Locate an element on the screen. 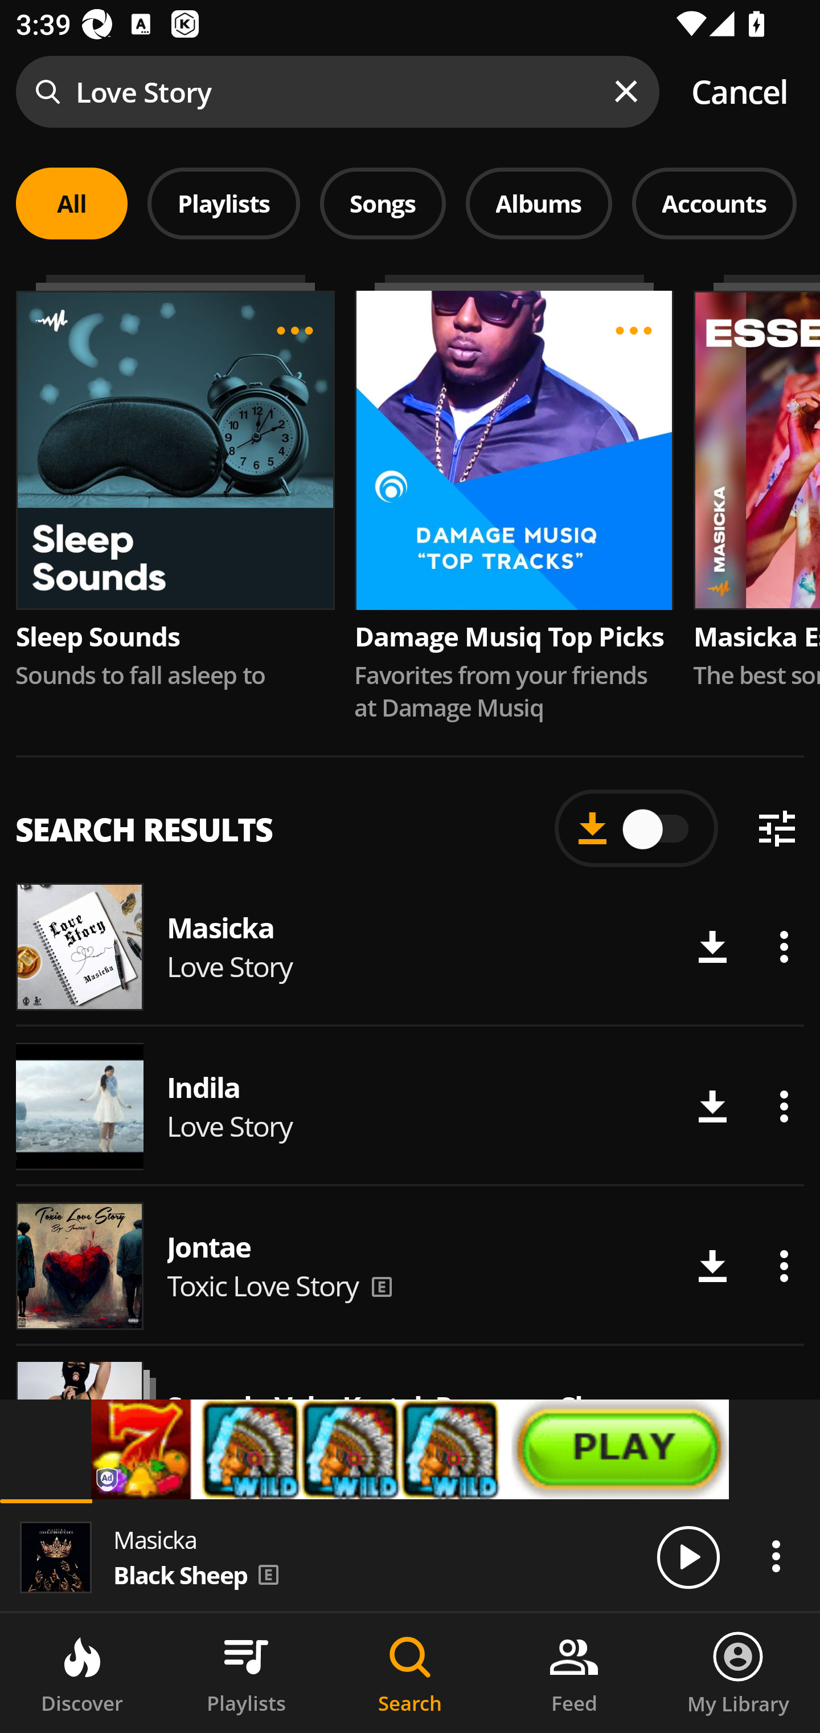  Search is located at coordinates (410, 1673).